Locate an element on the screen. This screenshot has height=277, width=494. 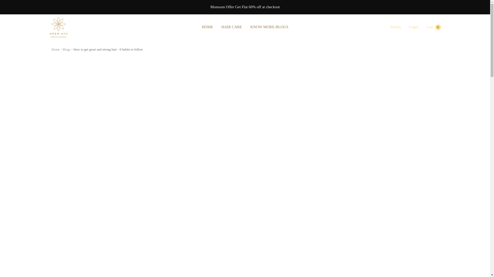
HAIR CARE is located at coordinates (395, 27).